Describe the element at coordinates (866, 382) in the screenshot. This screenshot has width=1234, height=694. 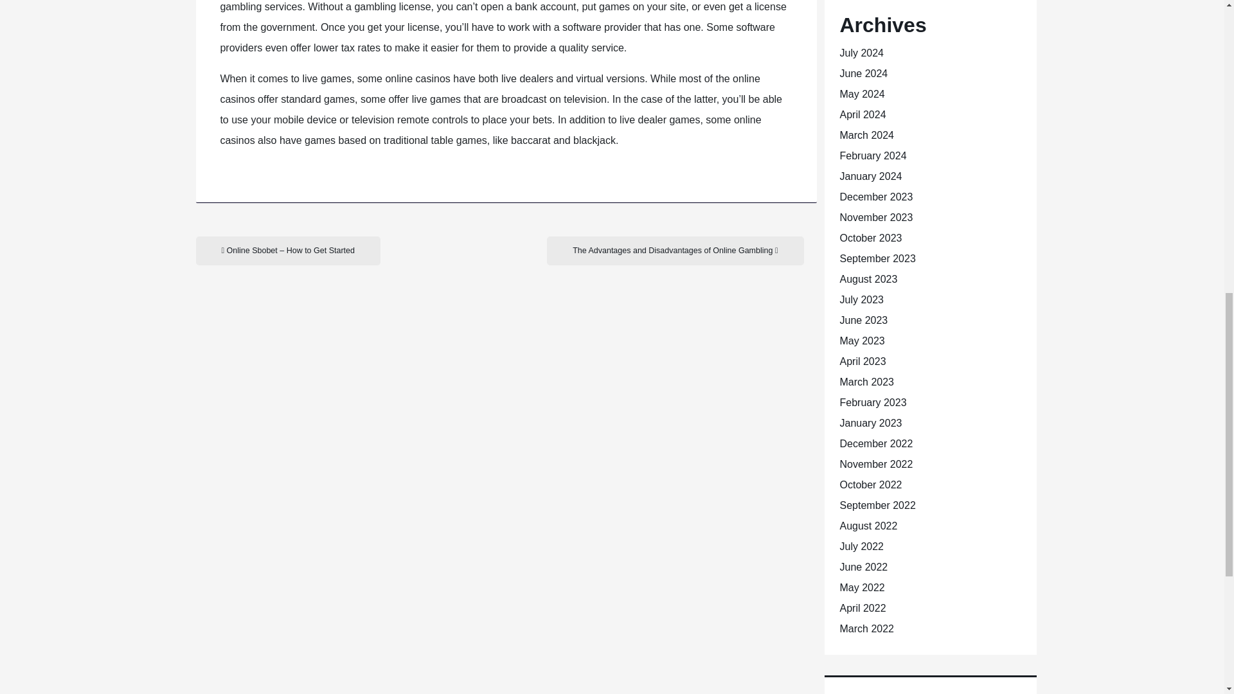
I see `March 2023` at that location.